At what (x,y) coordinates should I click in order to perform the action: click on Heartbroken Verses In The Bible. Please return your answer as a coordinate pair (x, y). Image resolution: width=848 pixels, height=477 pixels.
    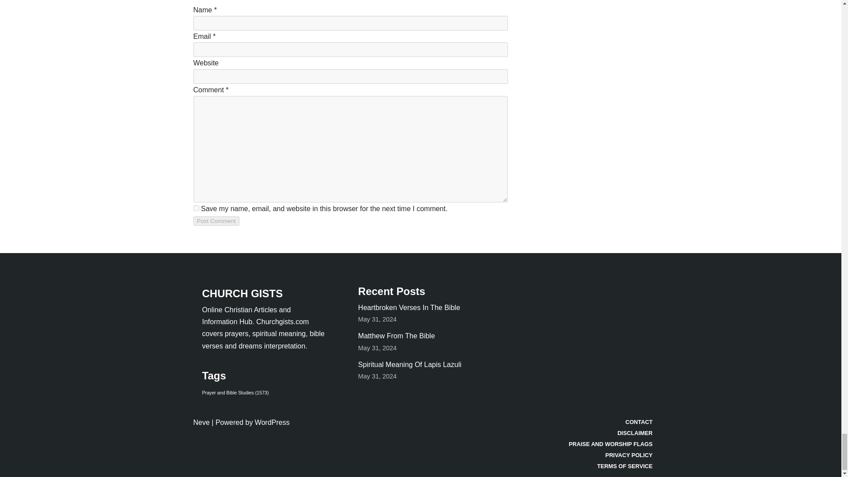
    Looking at the image, I should click on (409, 307).